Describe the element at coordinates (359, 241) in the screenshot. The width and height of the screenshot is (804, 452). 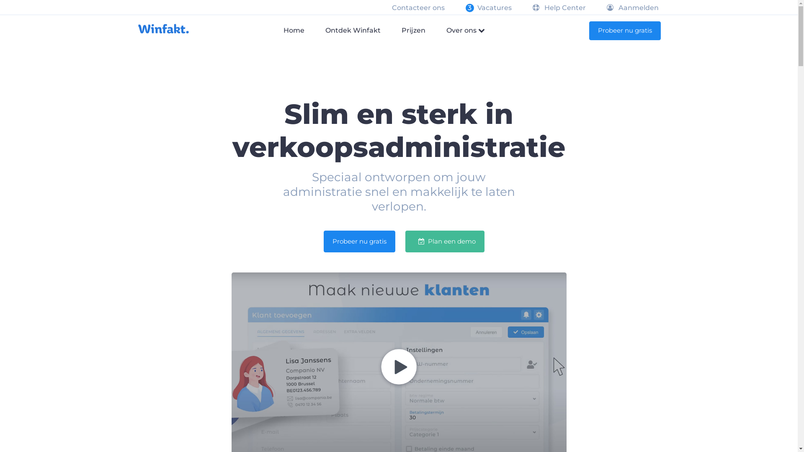
I see `Probeer nu gratis` at that location.